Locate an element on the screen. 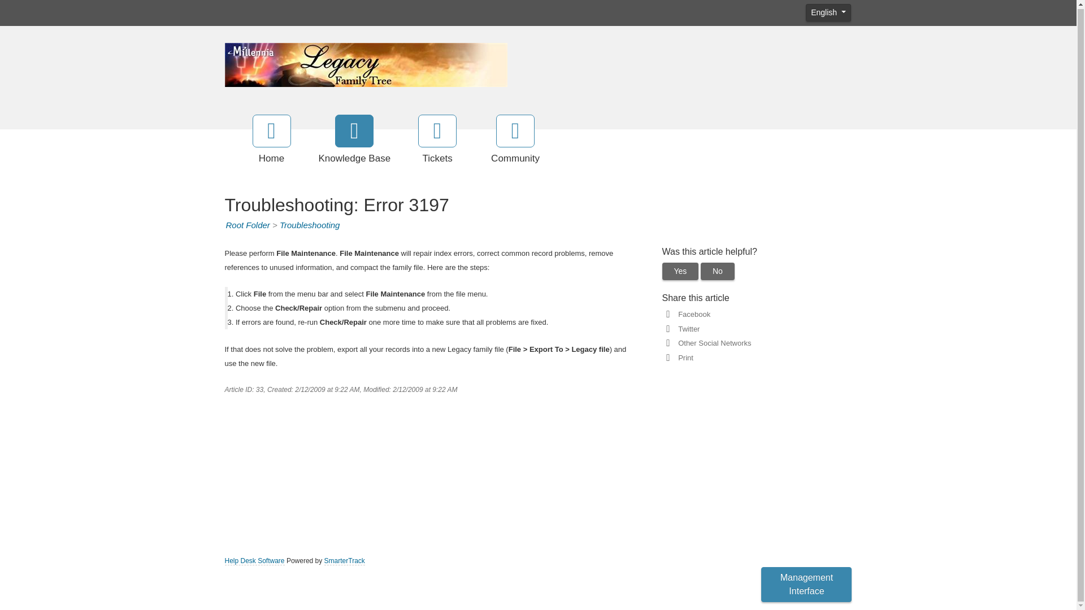 Image resolution: width=1085 pixels, height=610 pixels. Facebook is located at coordinates (692, 314).